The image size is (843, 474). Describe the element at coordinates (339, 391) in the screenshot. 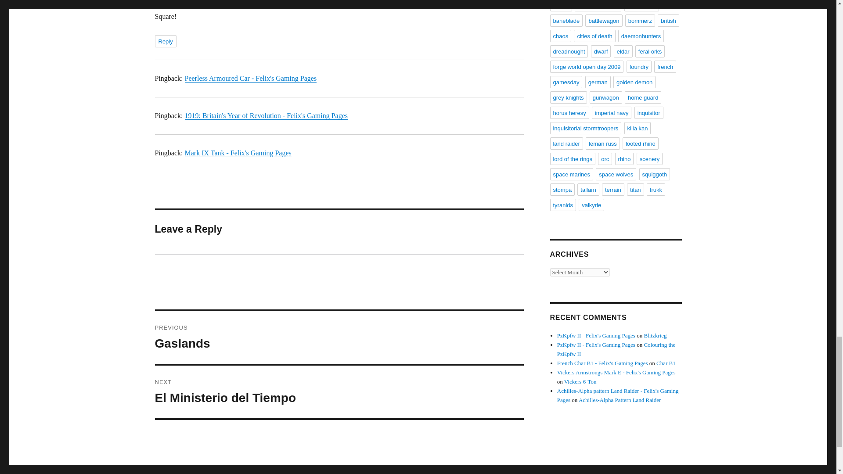

I see `Mark IX Tank - Felix's Gaming Pages` at that location.